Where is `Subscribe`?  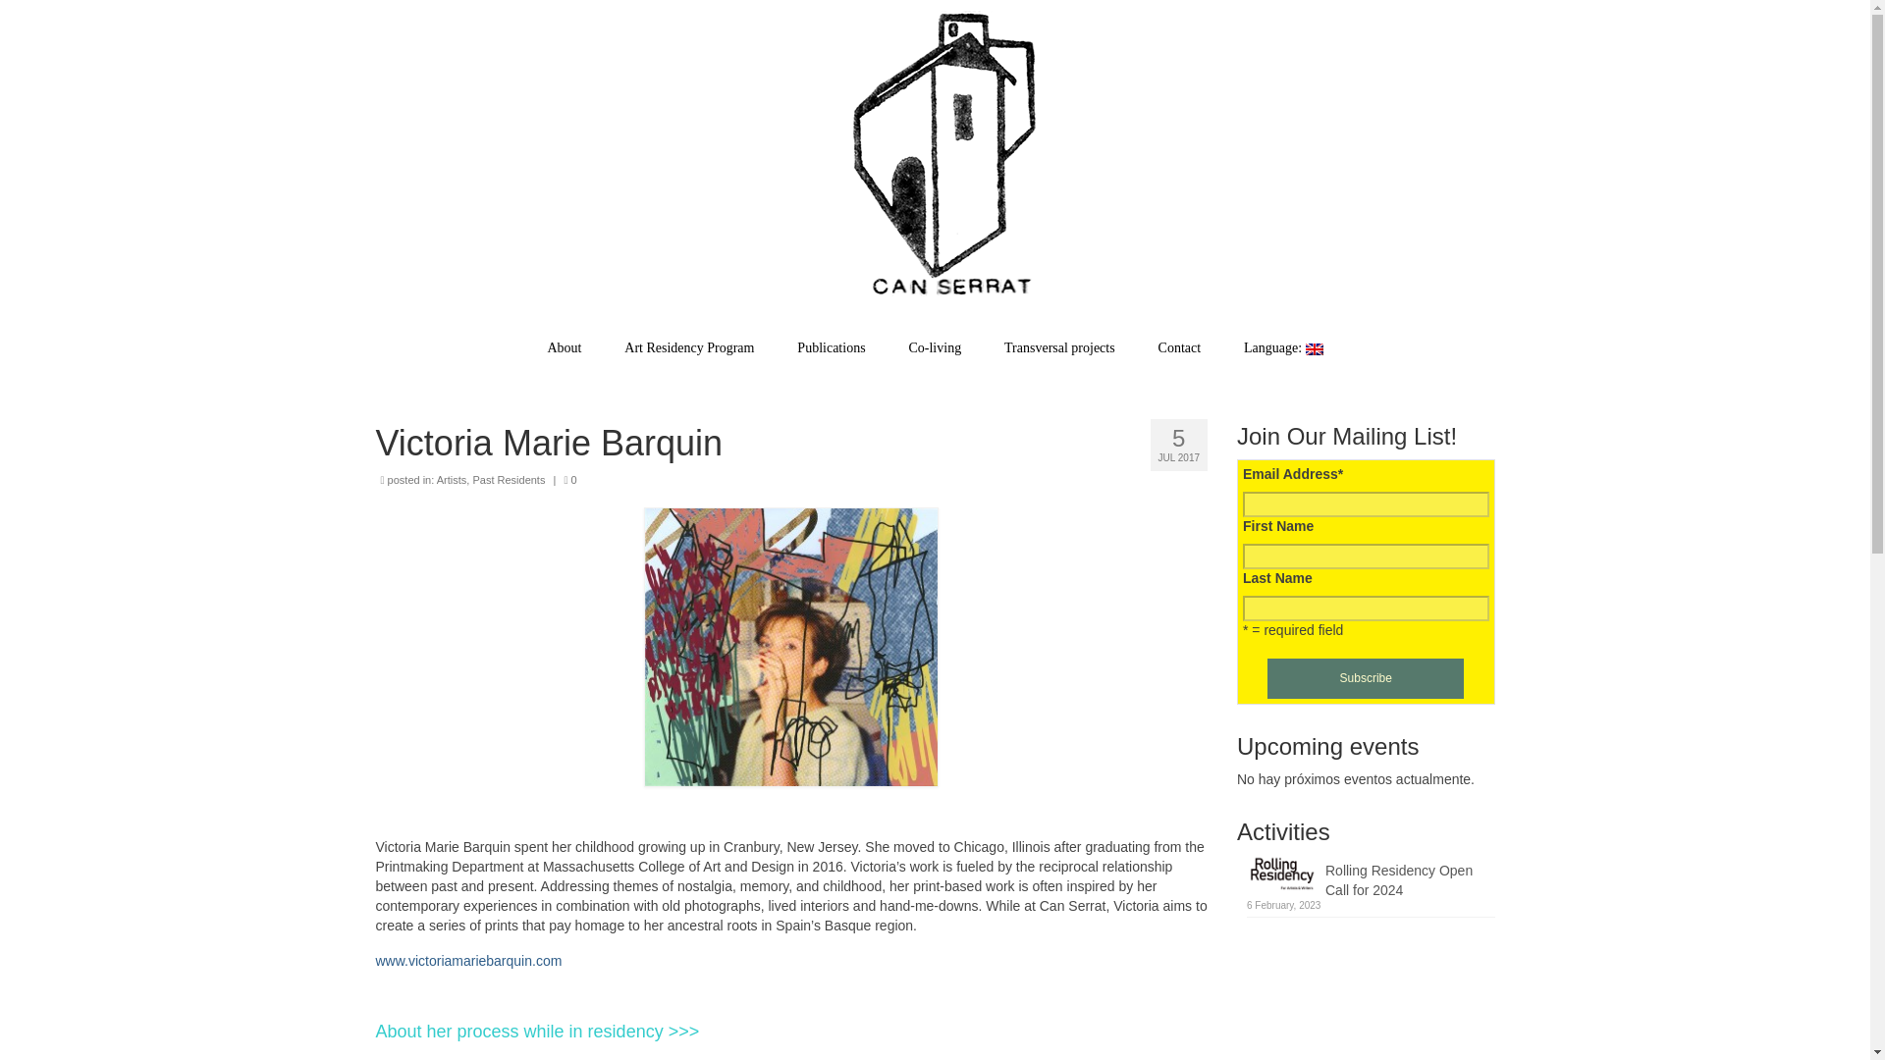
Subscribe is located at coordinates (1365, 677).